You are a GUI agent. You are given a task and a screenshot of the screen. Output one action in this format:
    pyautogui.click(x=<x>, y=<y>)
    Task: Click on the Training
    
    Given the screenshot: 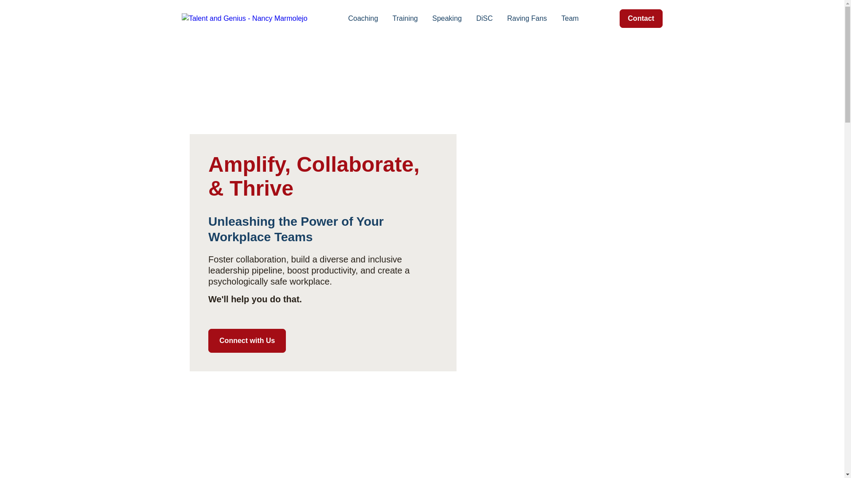 What is the action you would take?
    pyautogui.click(x=405, y=19)
    